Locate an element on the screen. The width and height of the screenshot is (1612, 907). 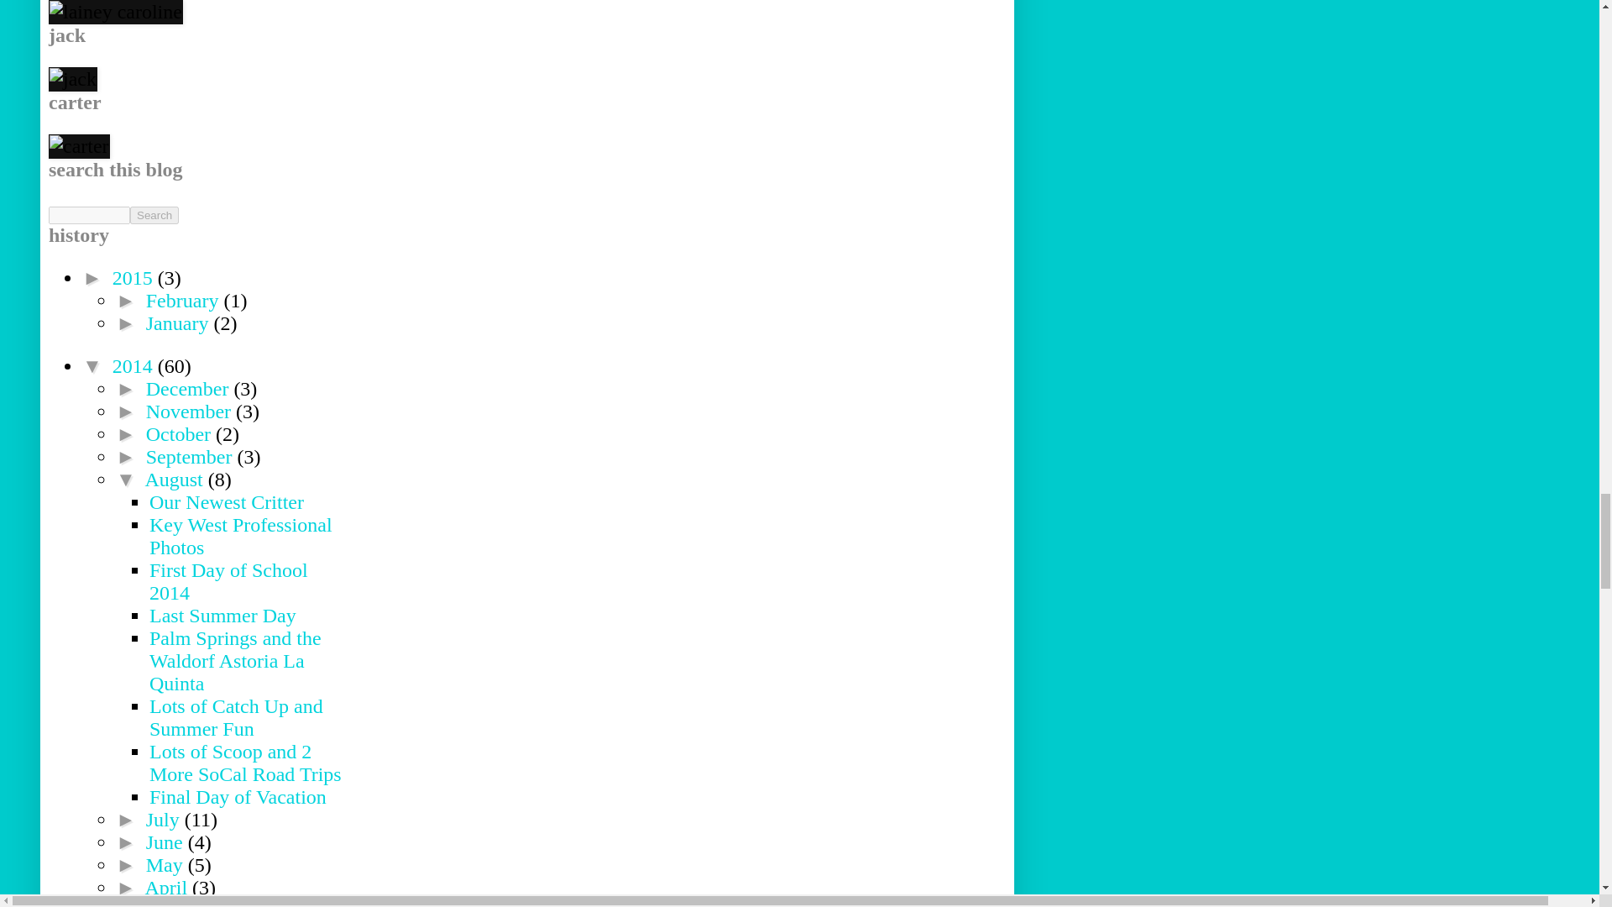
Search is located at coordinates (154, 215).